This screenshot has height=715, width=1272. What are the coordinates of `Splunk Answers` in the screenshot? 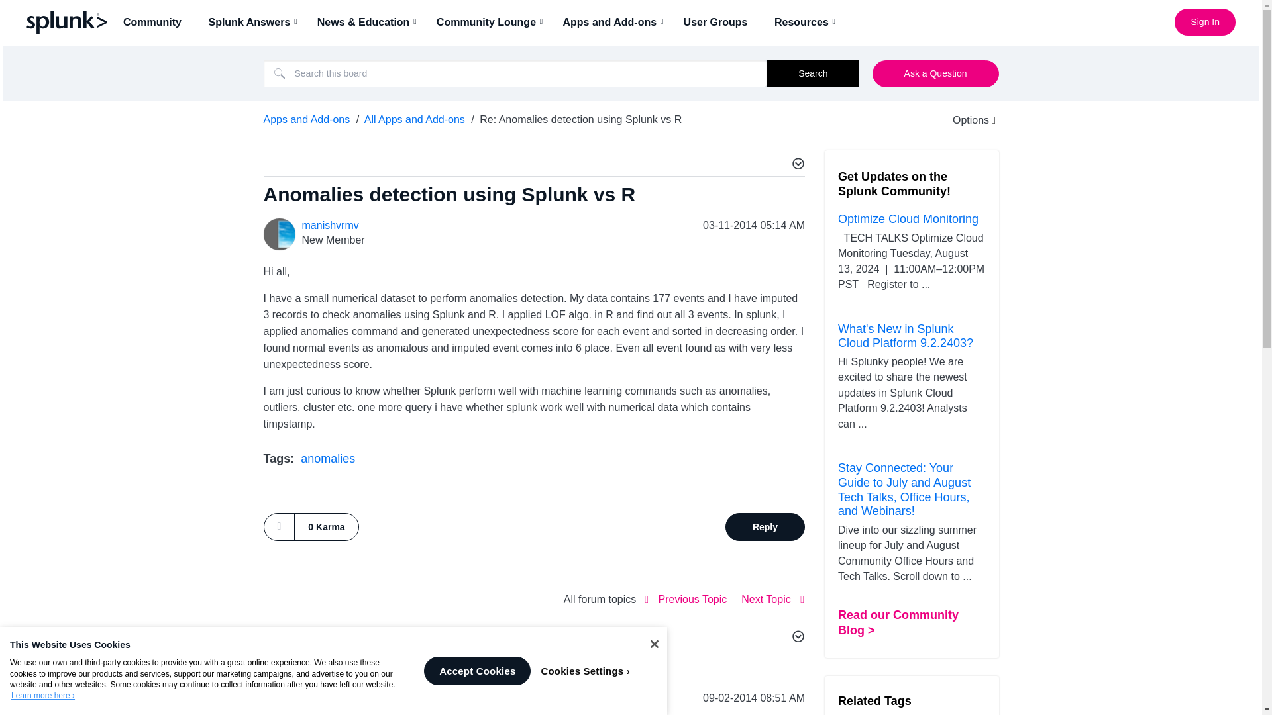 It's located at (253, 22).